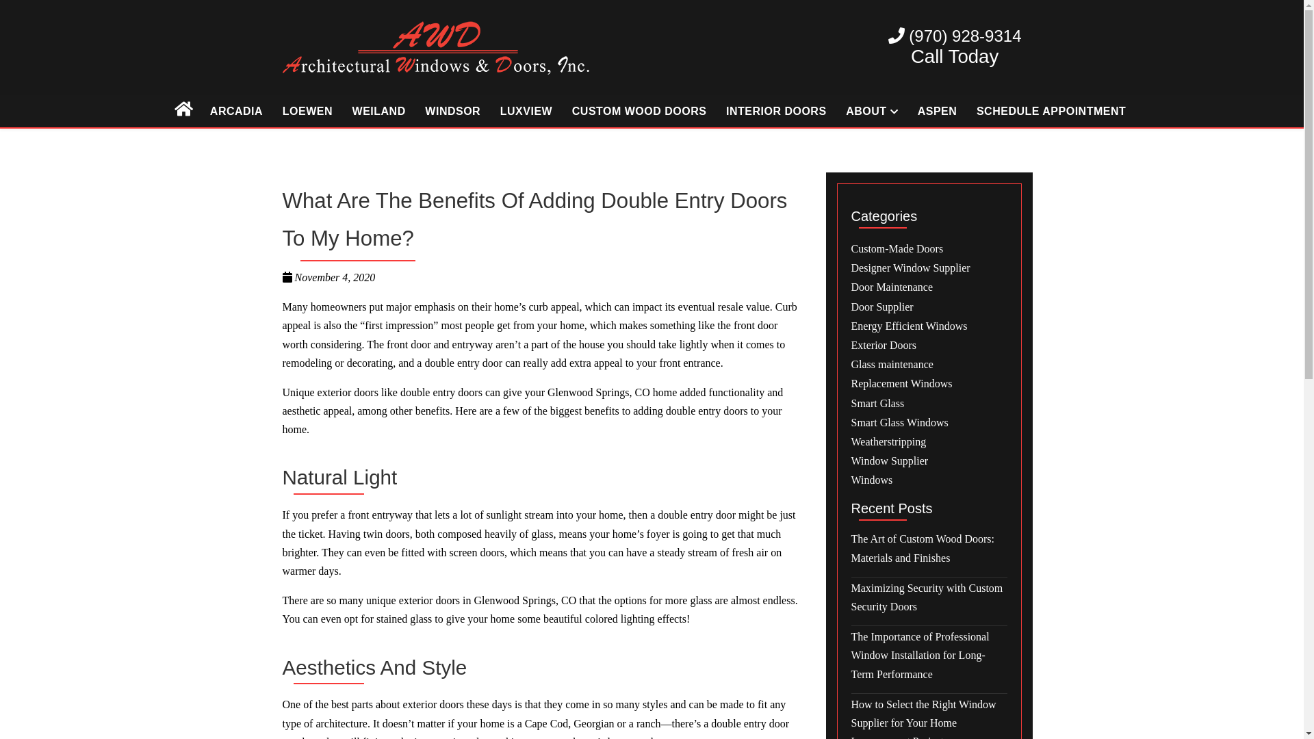  What do you see at coordinates (929, 424) in the screenshot?
I see `Smart Glass Windows` at bounding box center [929, 424].